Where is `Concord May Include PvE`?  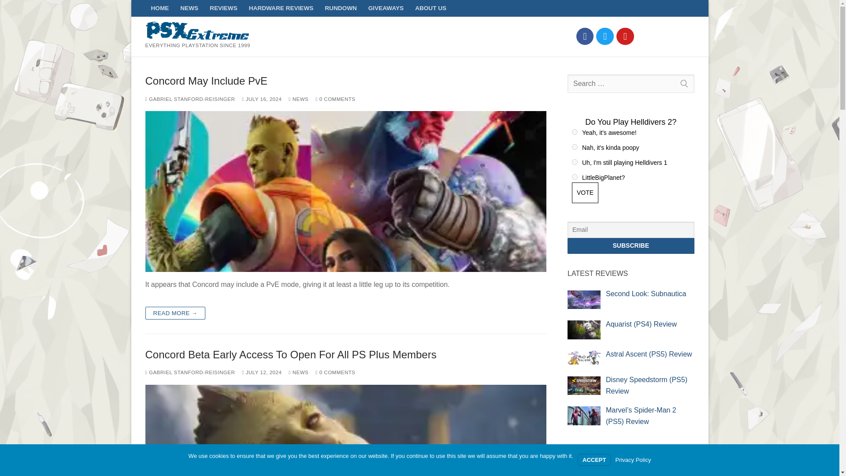
Concord May Include PvE is located at coordinates (346, 80).